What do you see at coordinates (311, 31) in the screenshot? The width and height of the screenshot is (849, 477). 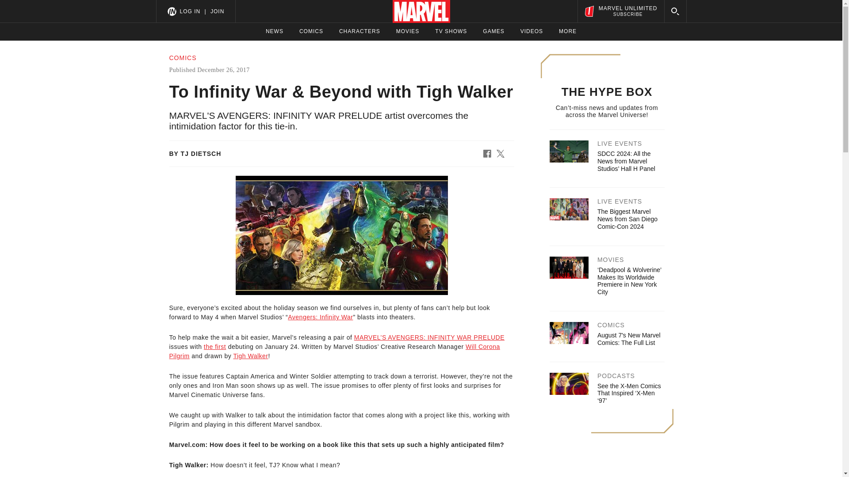 I see `COMICS` at bounding box center [311, 31].